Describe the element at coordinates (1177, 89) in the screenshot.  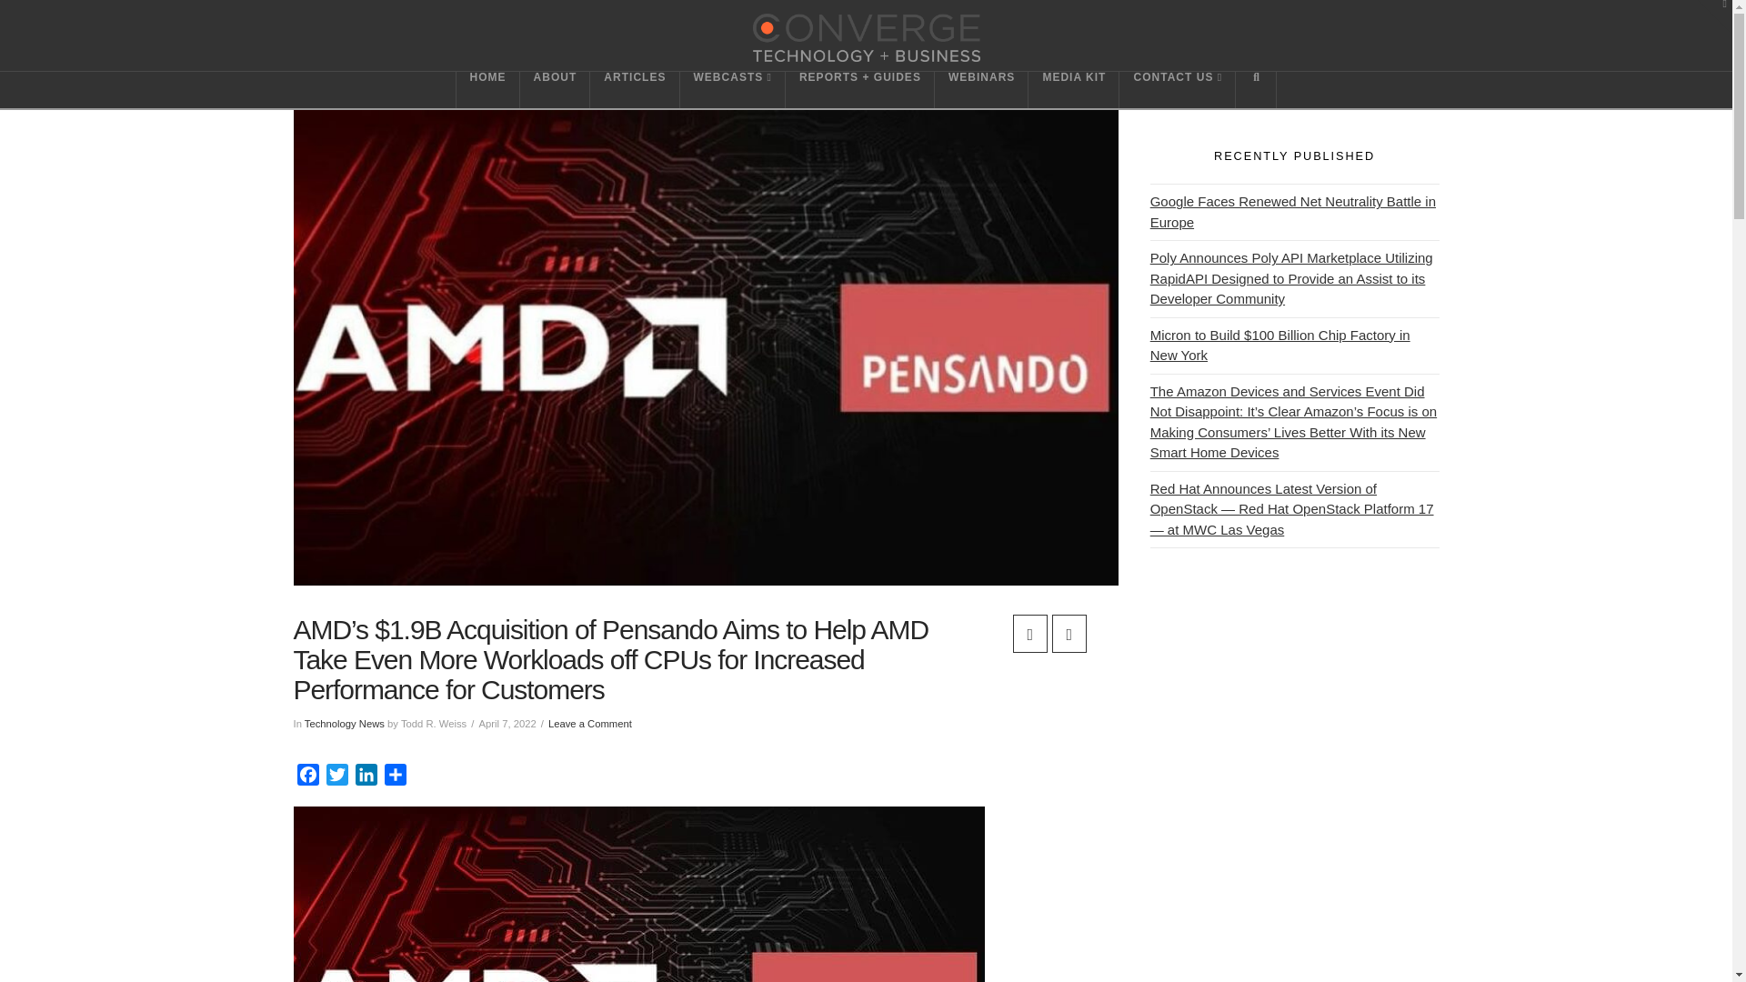
I see `CONTACT US` at that location.